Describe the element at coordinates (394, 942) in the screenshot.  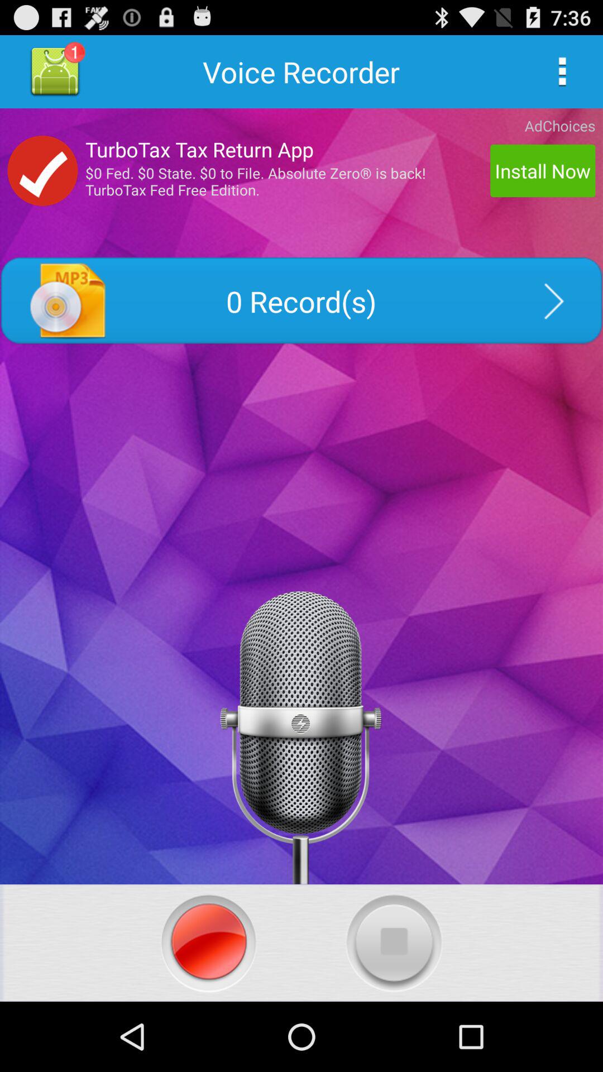
I see `stop` at that location.